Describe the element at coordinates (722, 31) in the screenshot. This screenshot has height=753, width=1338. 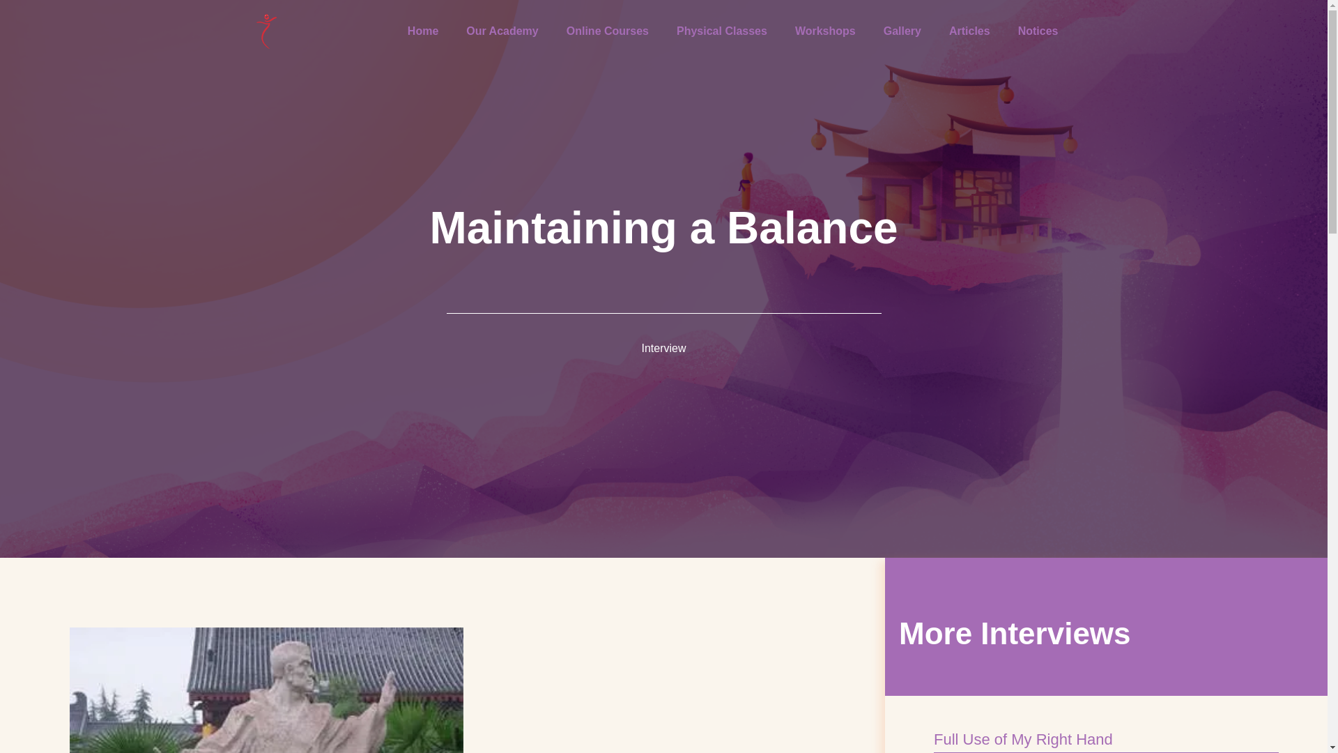
I see `Physical Classes` at that location.